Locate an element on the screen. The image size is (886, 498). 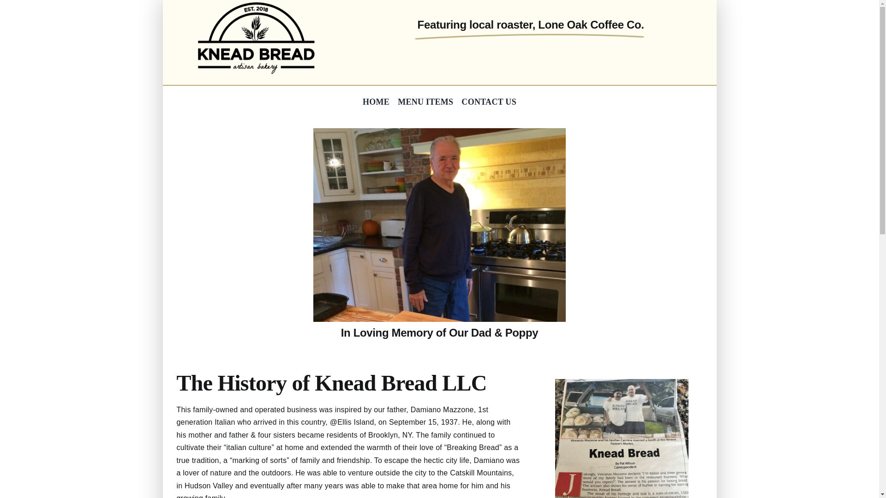
dad-poppy3 is located at coordinates (489, 102).